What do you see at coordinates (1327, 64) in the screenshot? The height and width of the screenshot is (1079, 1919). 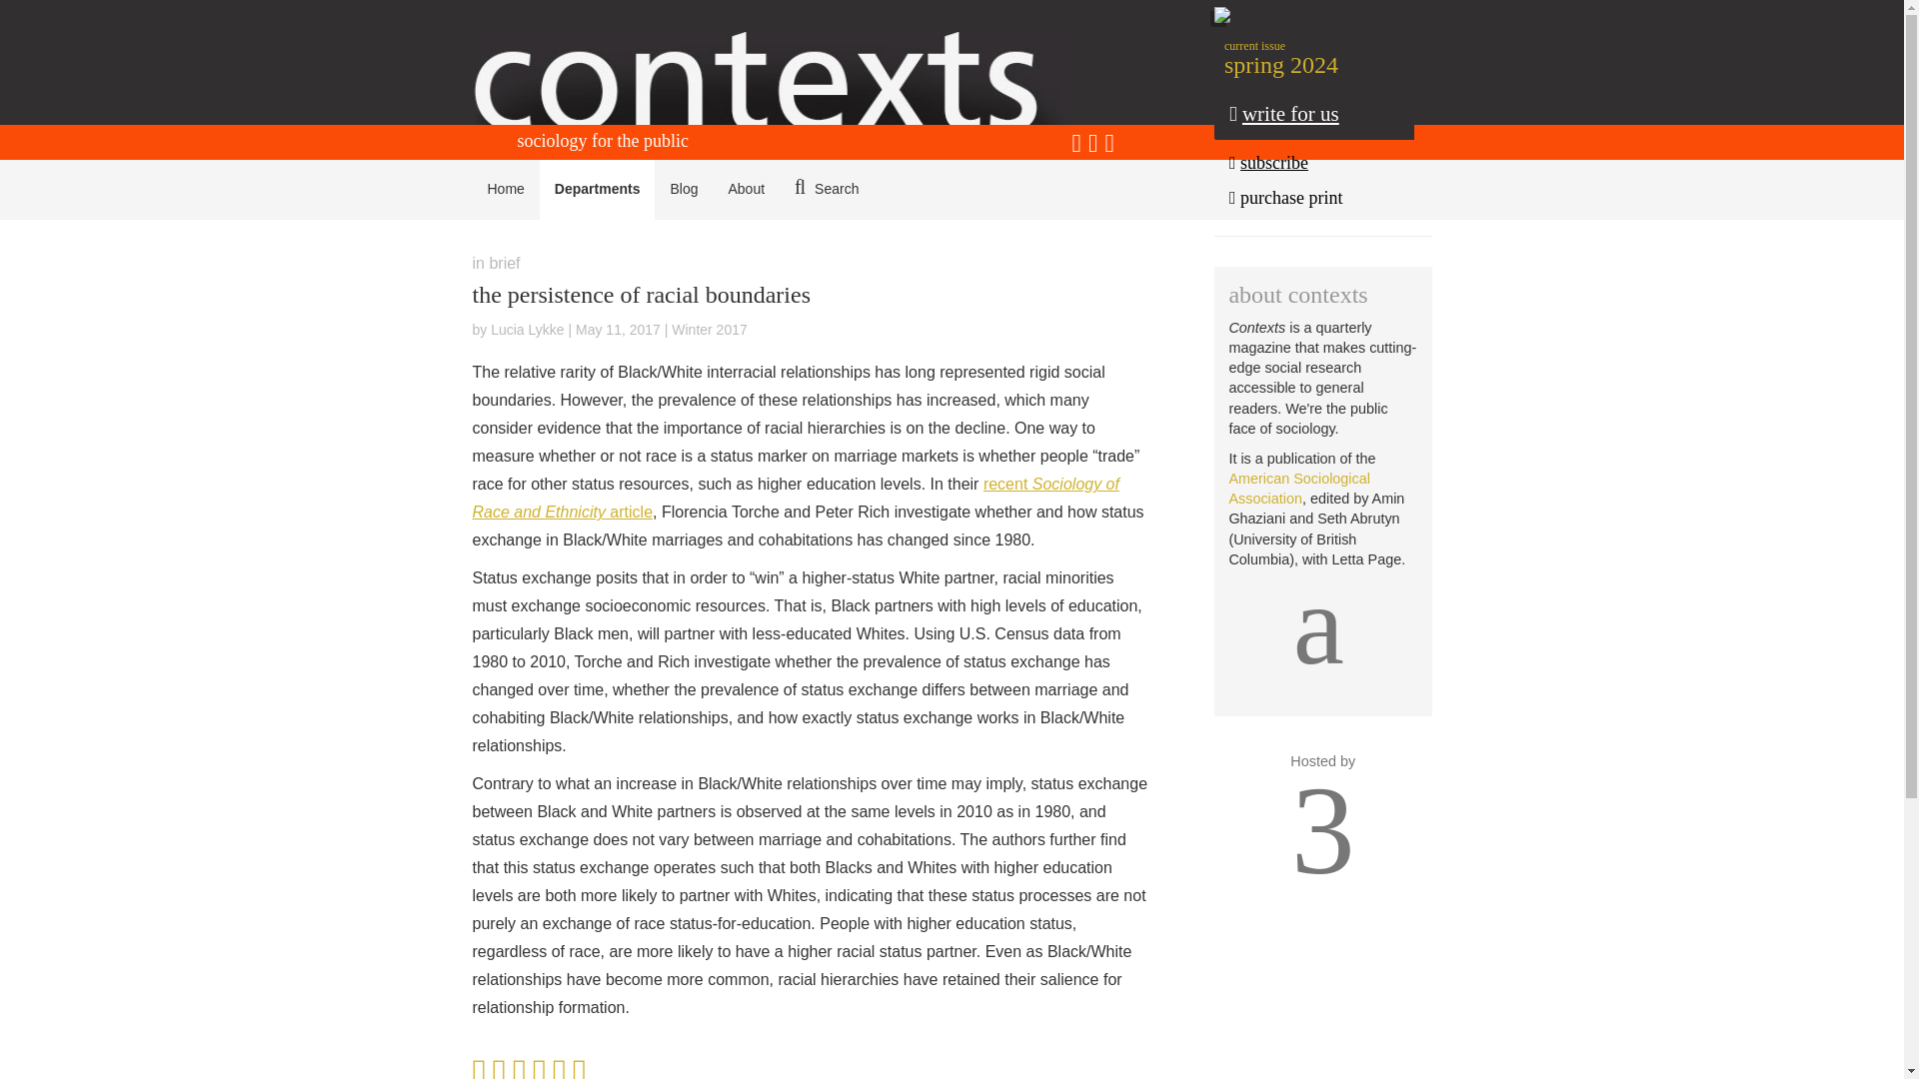 I see `spring 2024` at bounding box center [1327, 64].